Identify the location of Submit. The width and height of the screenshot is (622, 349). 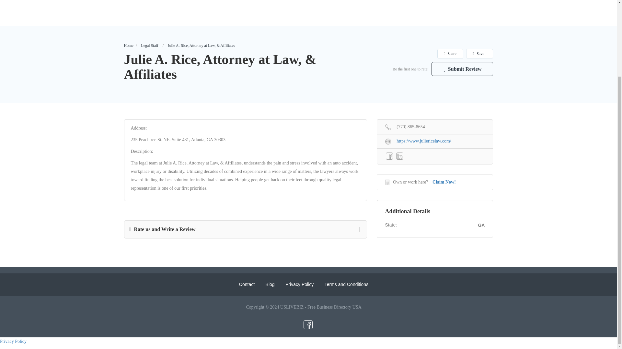
(177, 121).